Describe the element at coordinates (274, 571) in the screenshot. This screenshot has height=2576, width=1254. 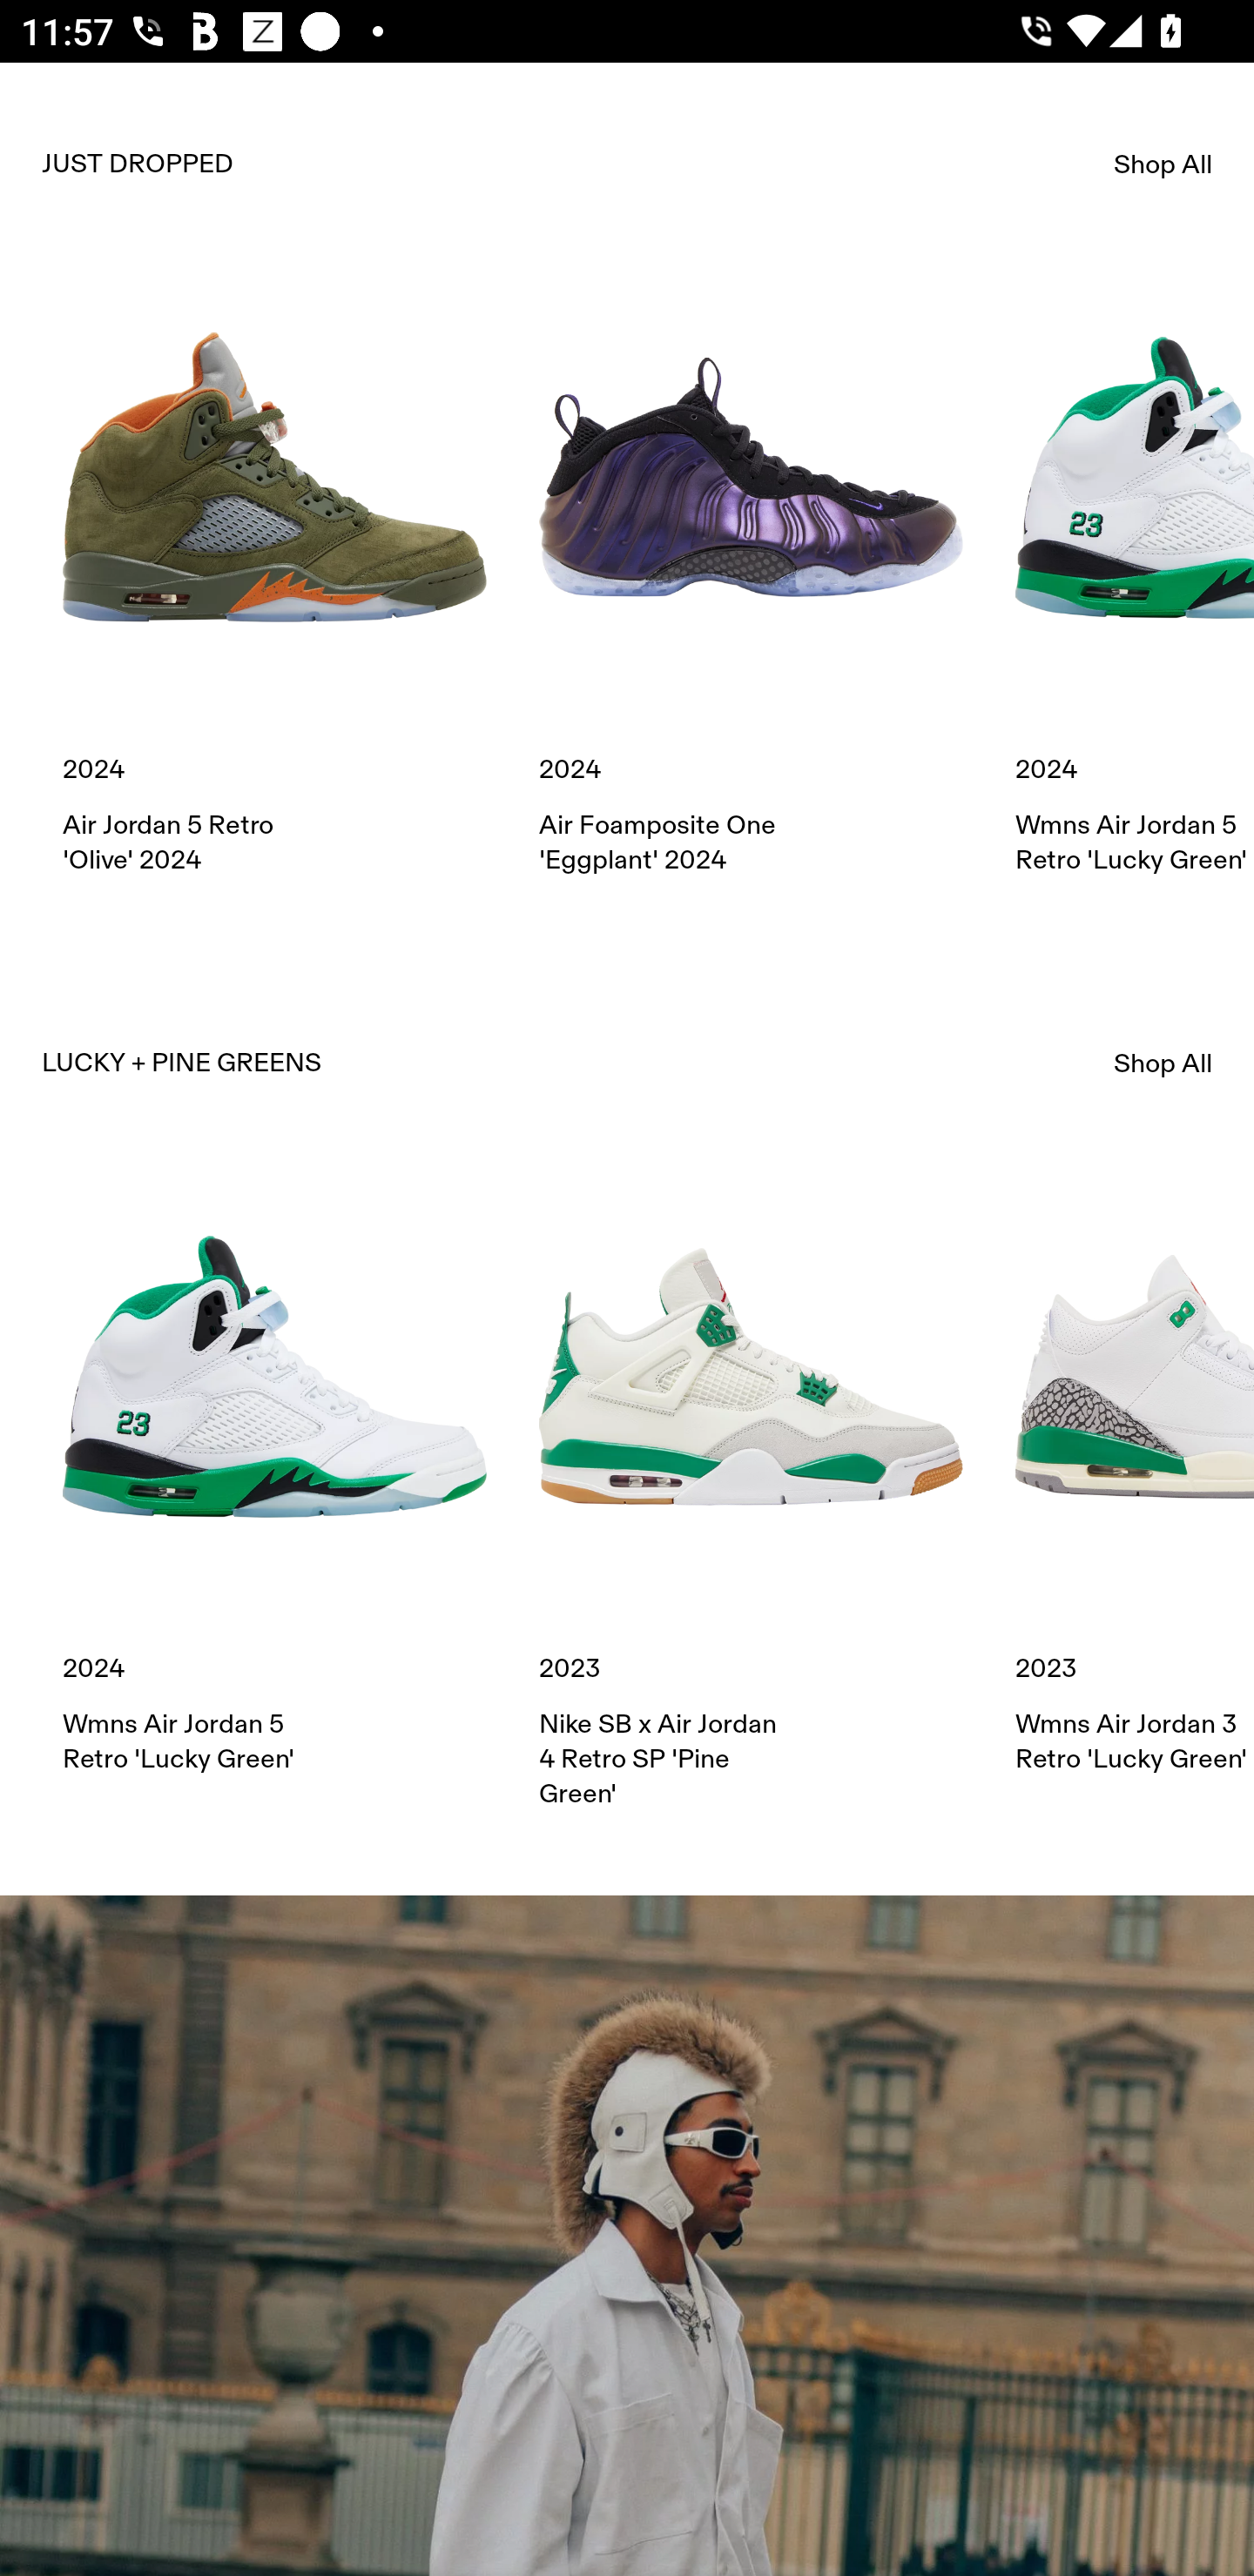
I see `2024 Air Jordan 5 Retro 'Olive' 2024` at that location.